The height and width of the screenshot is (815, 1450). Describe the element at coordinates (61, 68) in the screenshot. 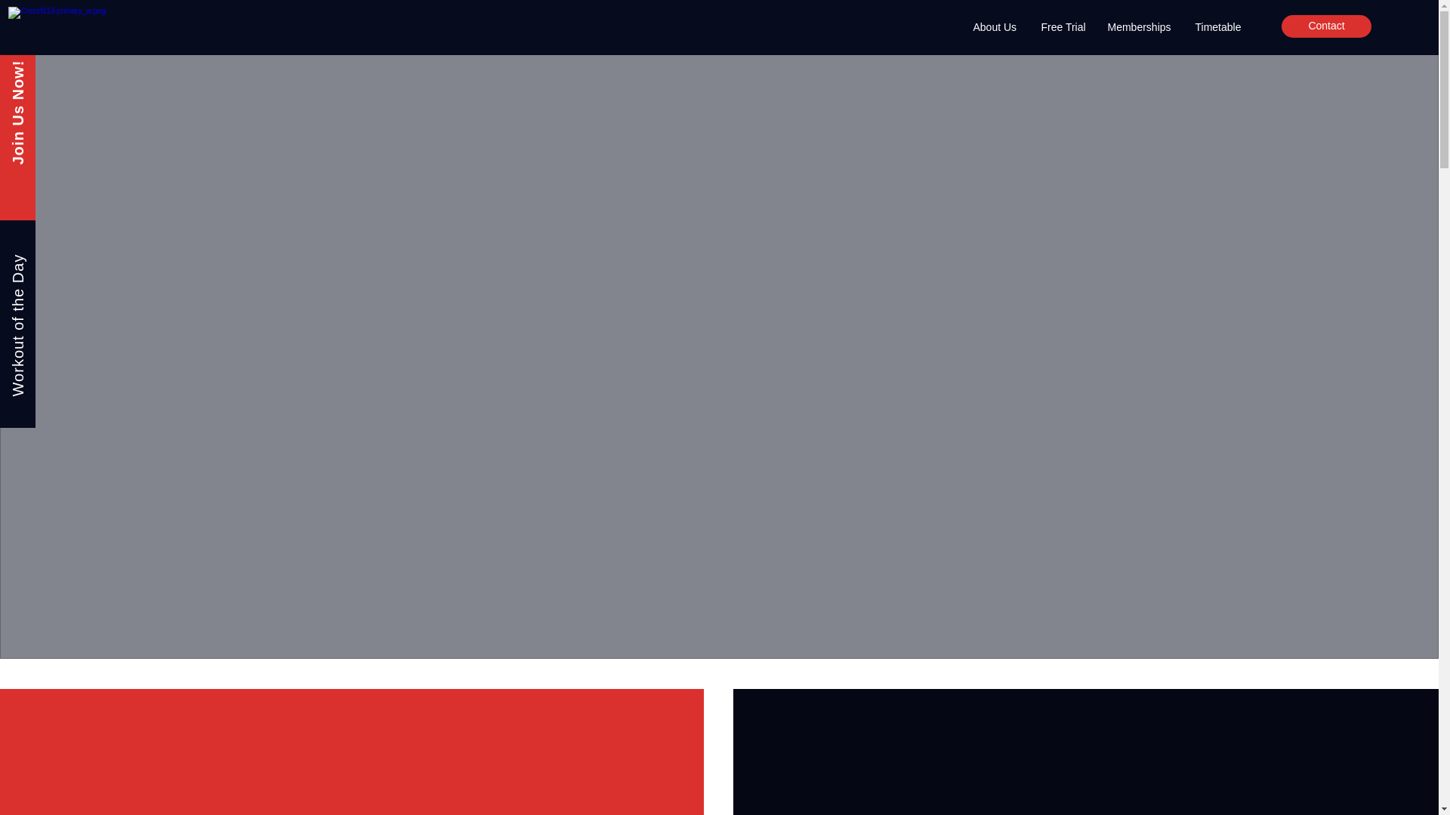

I see `Join Us Now!` at that location.